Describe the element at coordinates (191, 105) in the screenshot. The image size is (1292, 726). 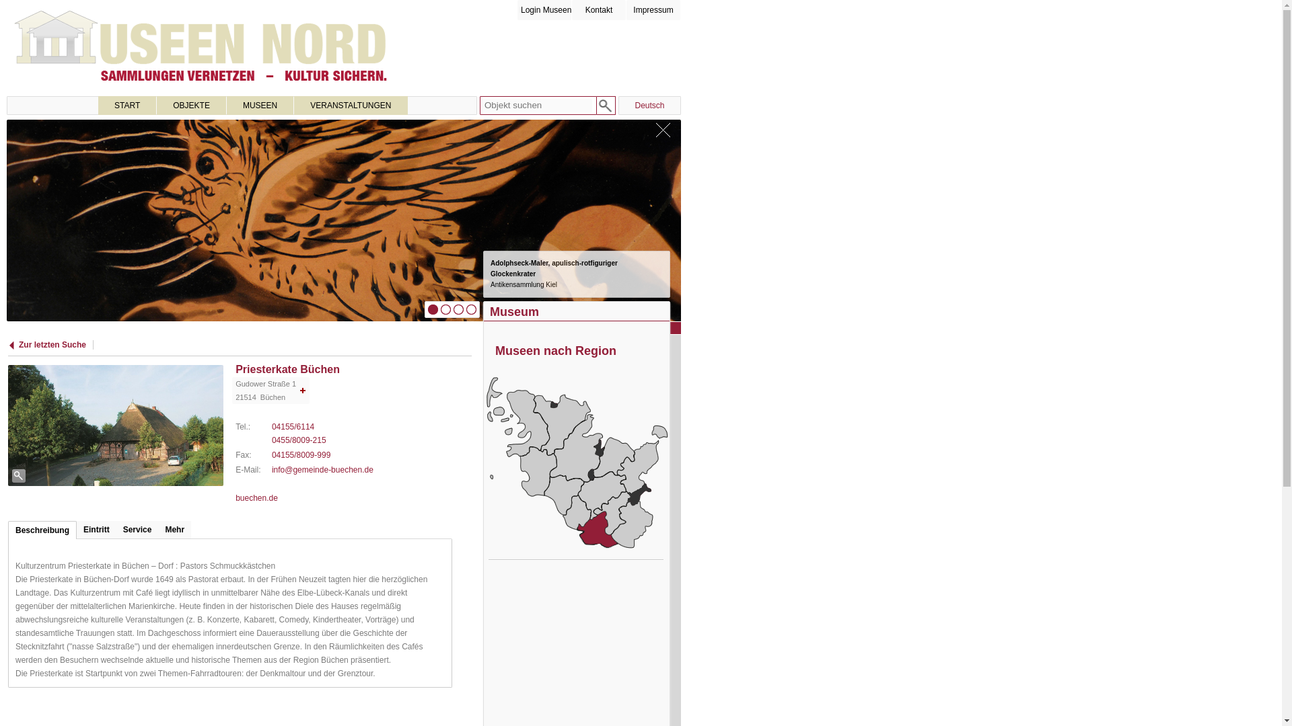
I see `OBJEKTE` at that location.